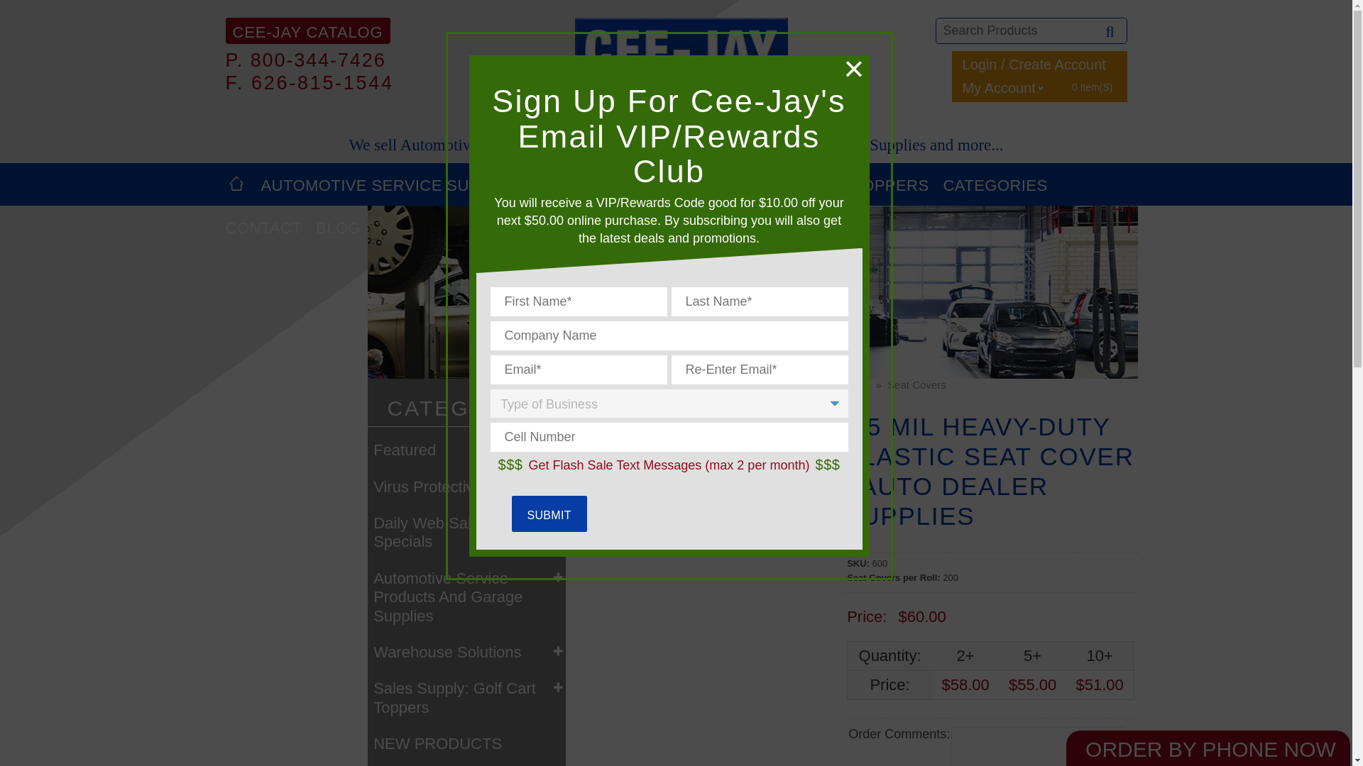  What do you see at coordinates (466, 482) in the screenshot?
I see `Virus Protective Products` at bounding box center [466, 482].